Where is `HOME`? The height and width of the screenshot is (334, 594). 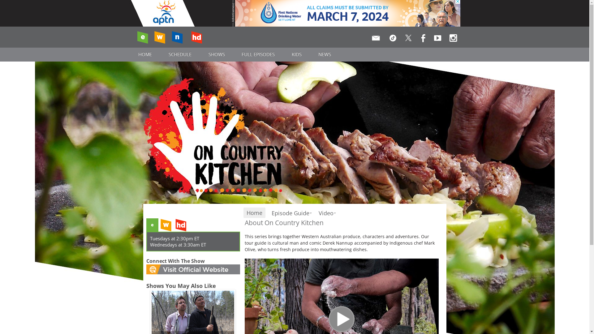 HOME is located at coordinates (145, 54).